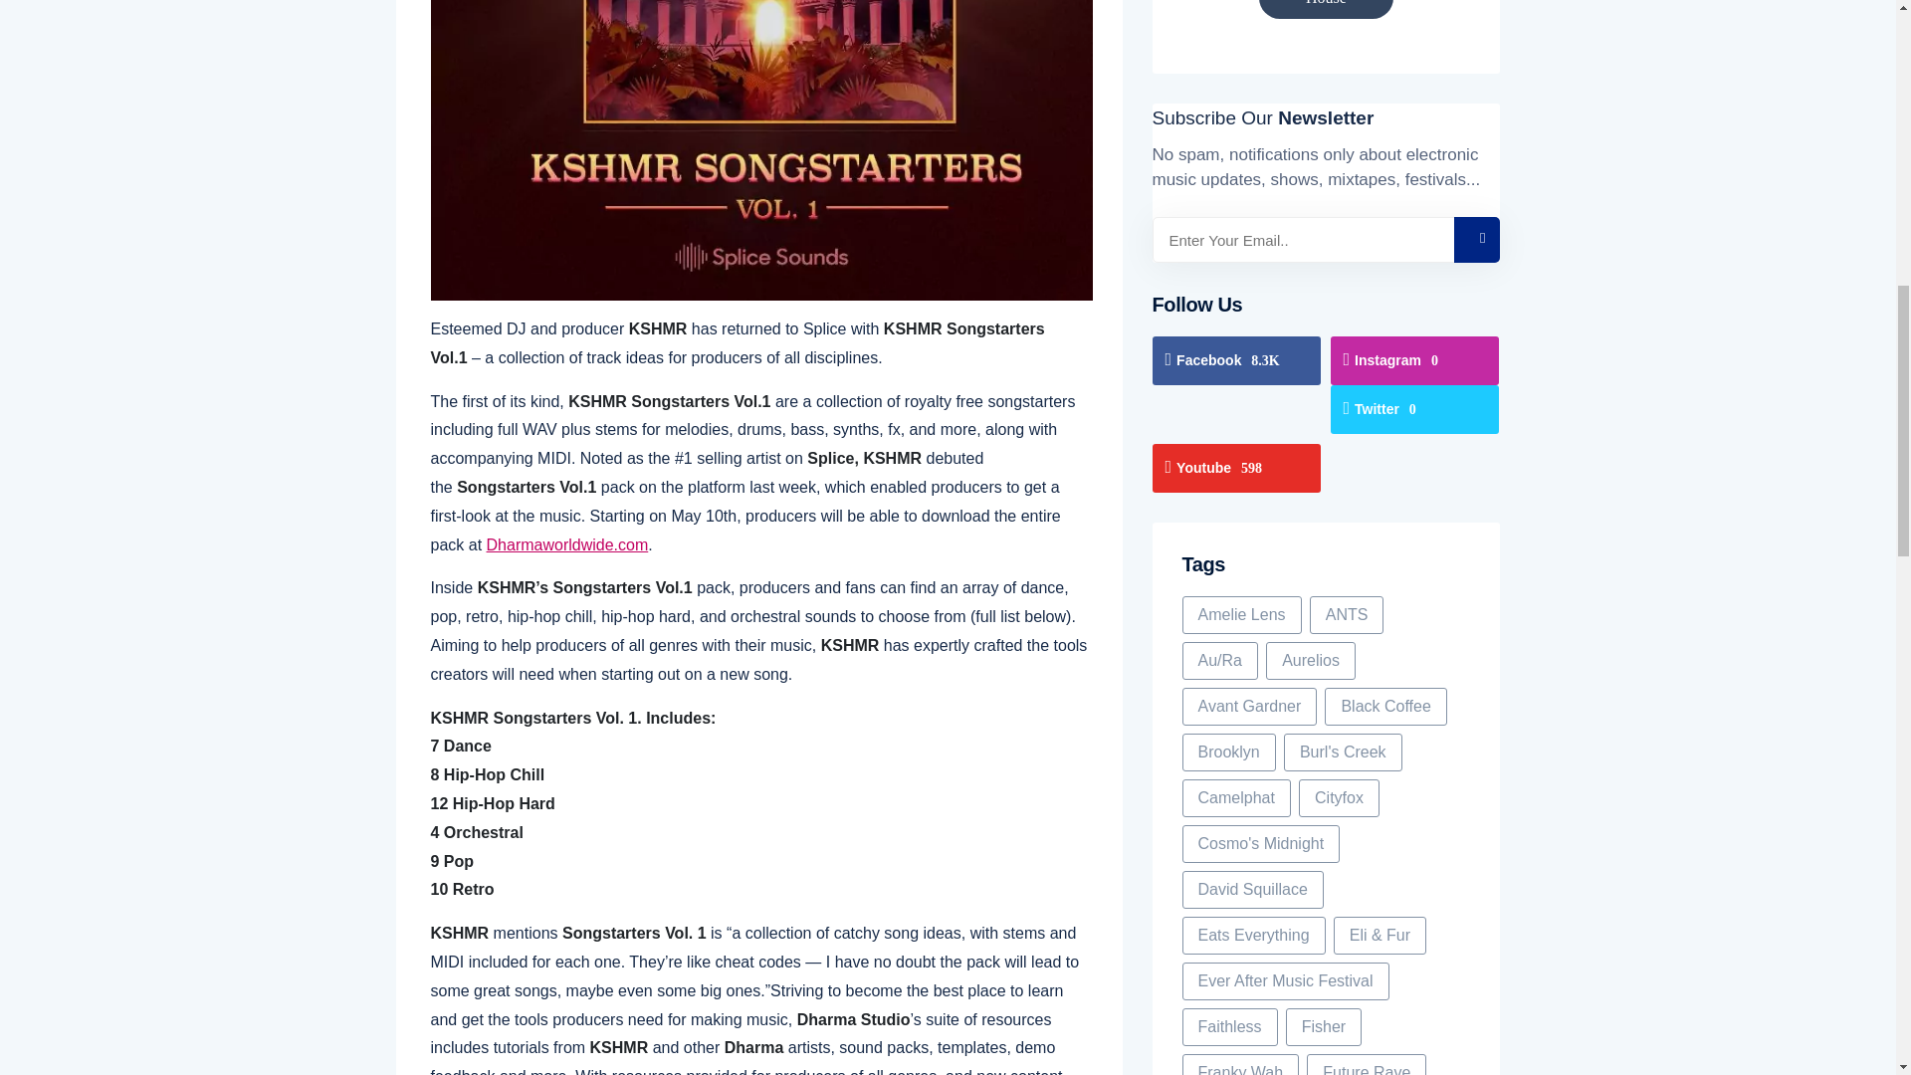  I want to click on Twitter 0, so click(1413, 409).